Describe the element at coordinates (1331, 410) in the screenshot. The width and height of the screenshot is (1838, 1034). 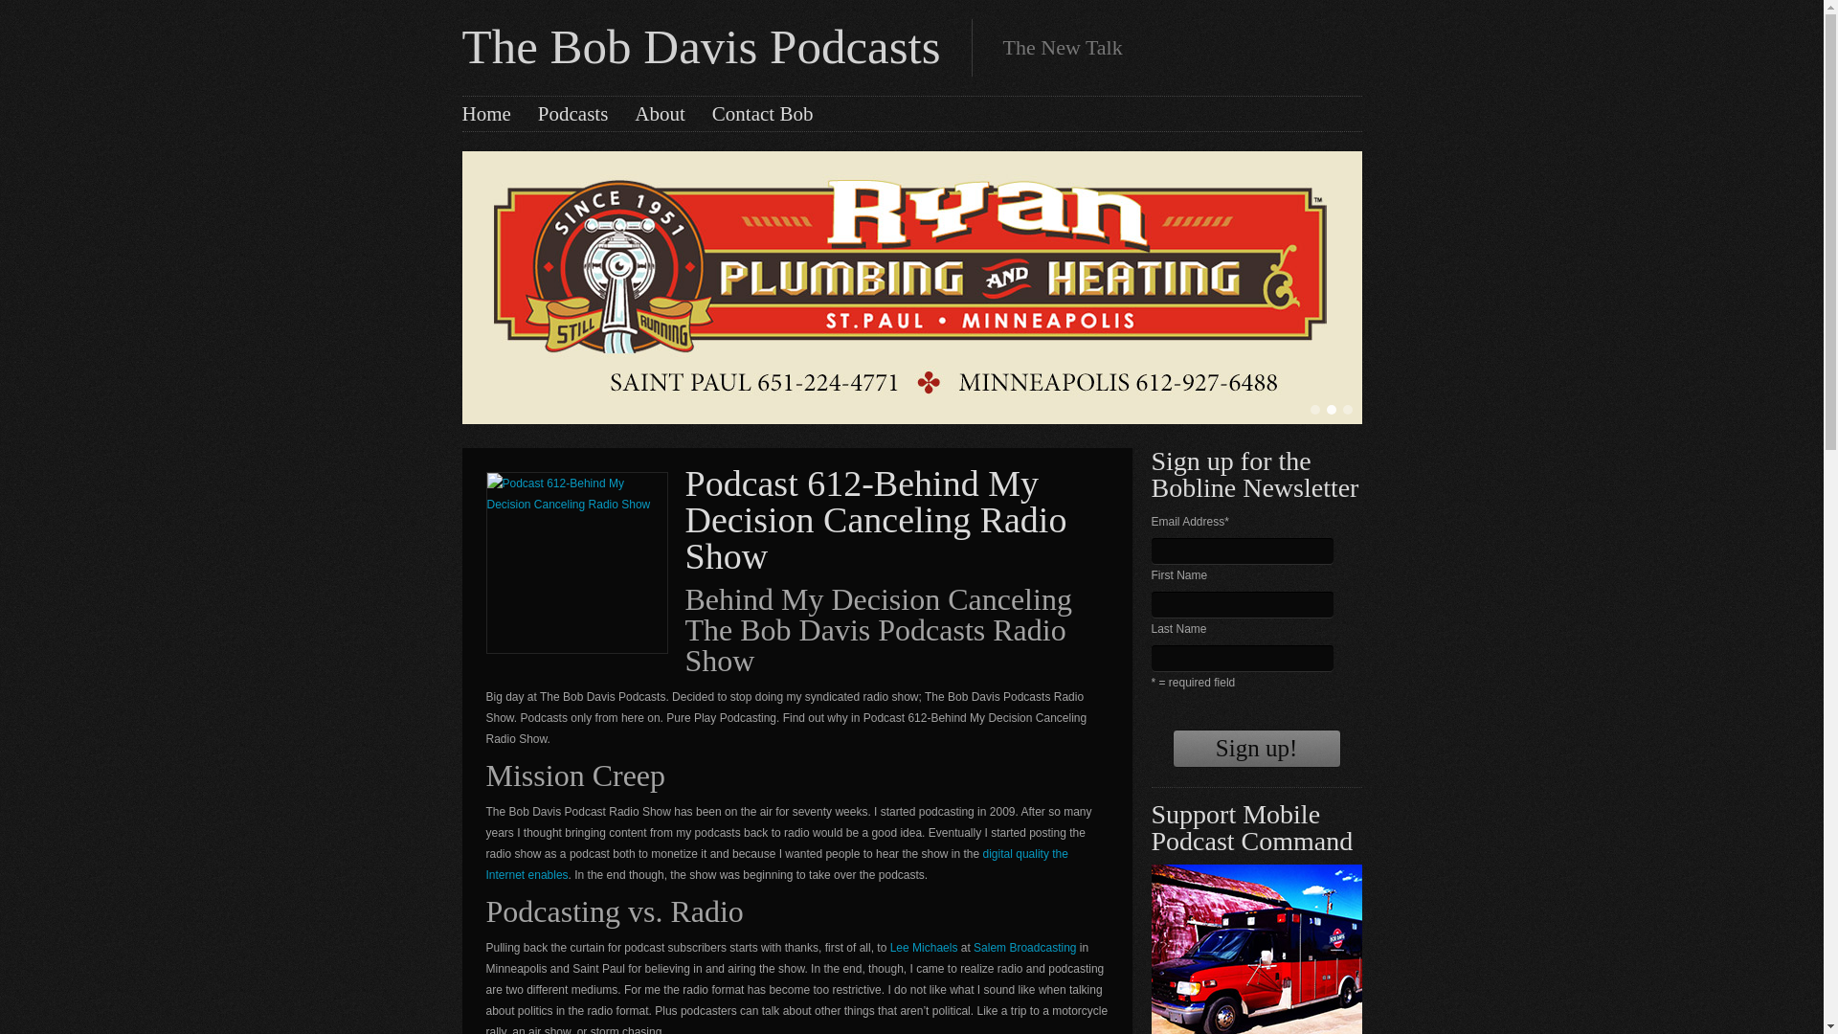
I see `2` at that location.